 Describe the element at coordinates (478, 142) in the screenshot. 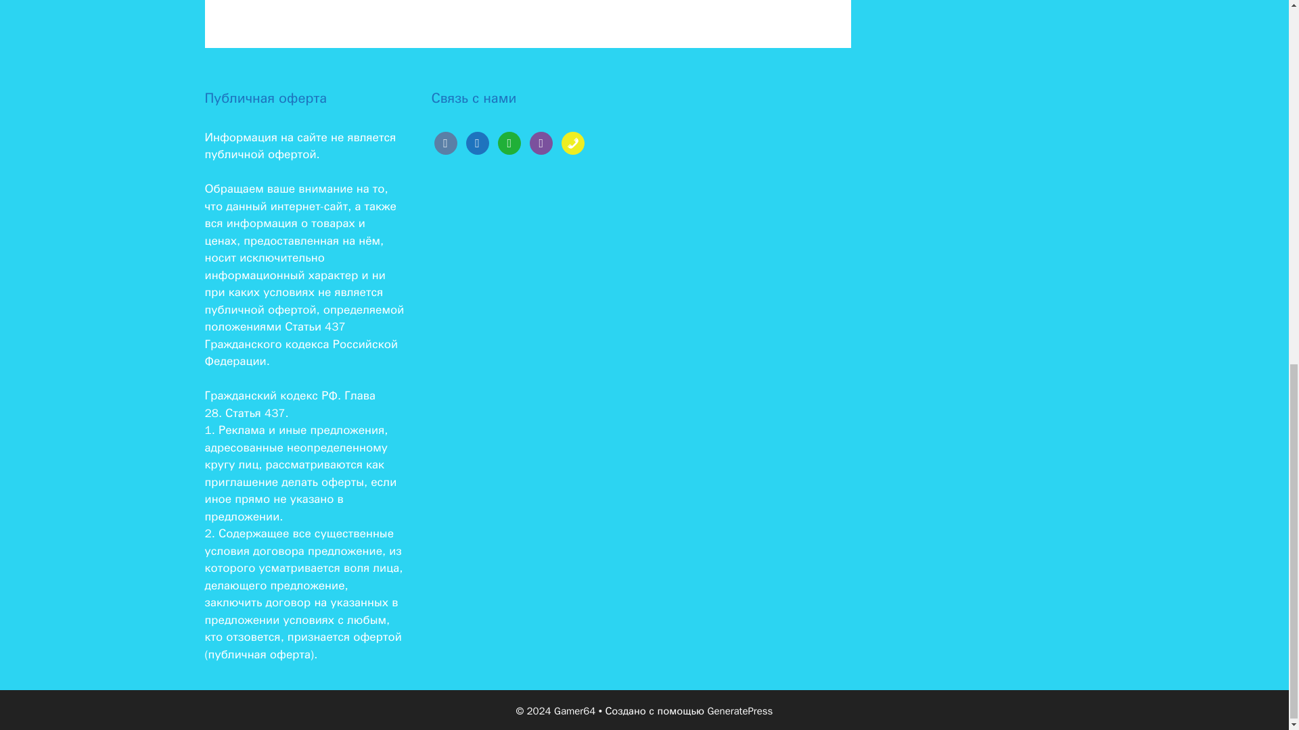

I see `mail` at that location.